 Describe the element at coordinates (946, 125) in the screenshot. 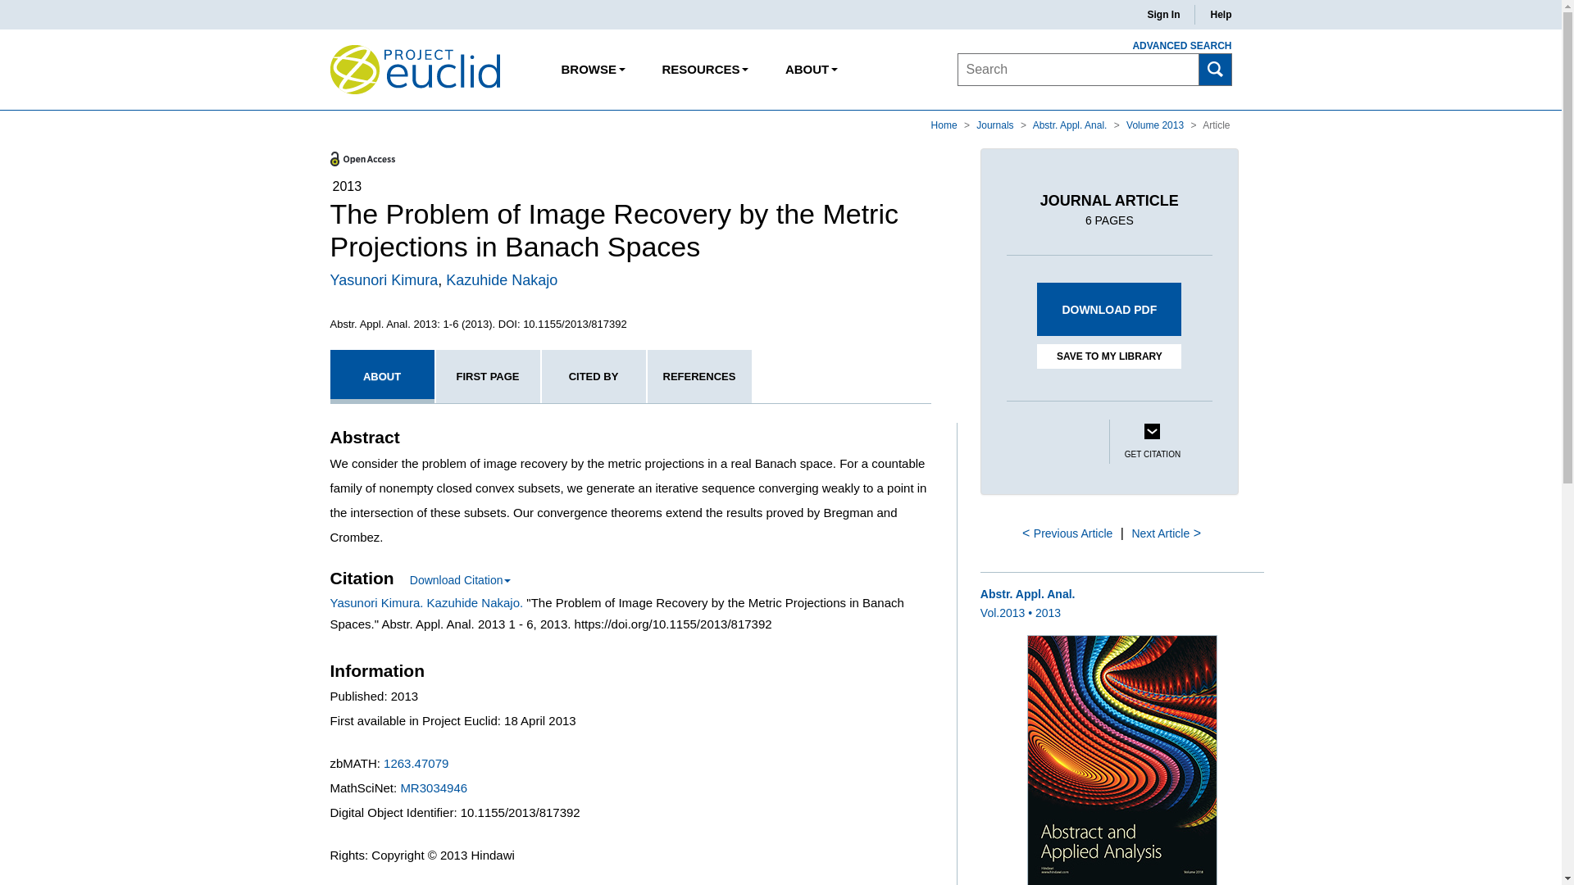

I see `Home` at that location.